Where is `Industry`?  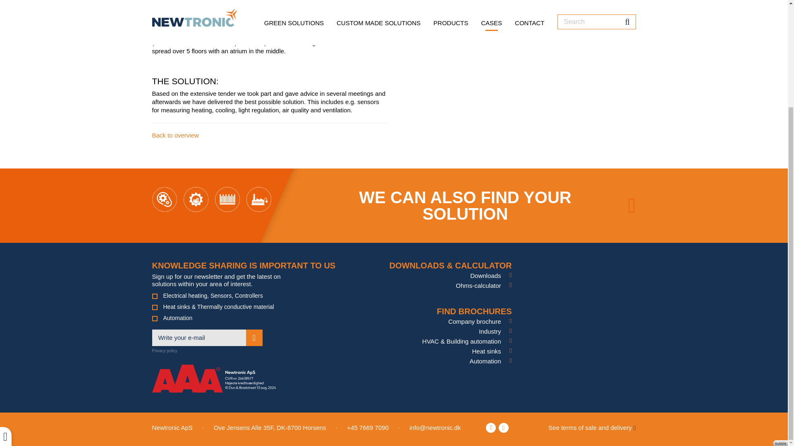 Industry is located at coordinates (495, 331).